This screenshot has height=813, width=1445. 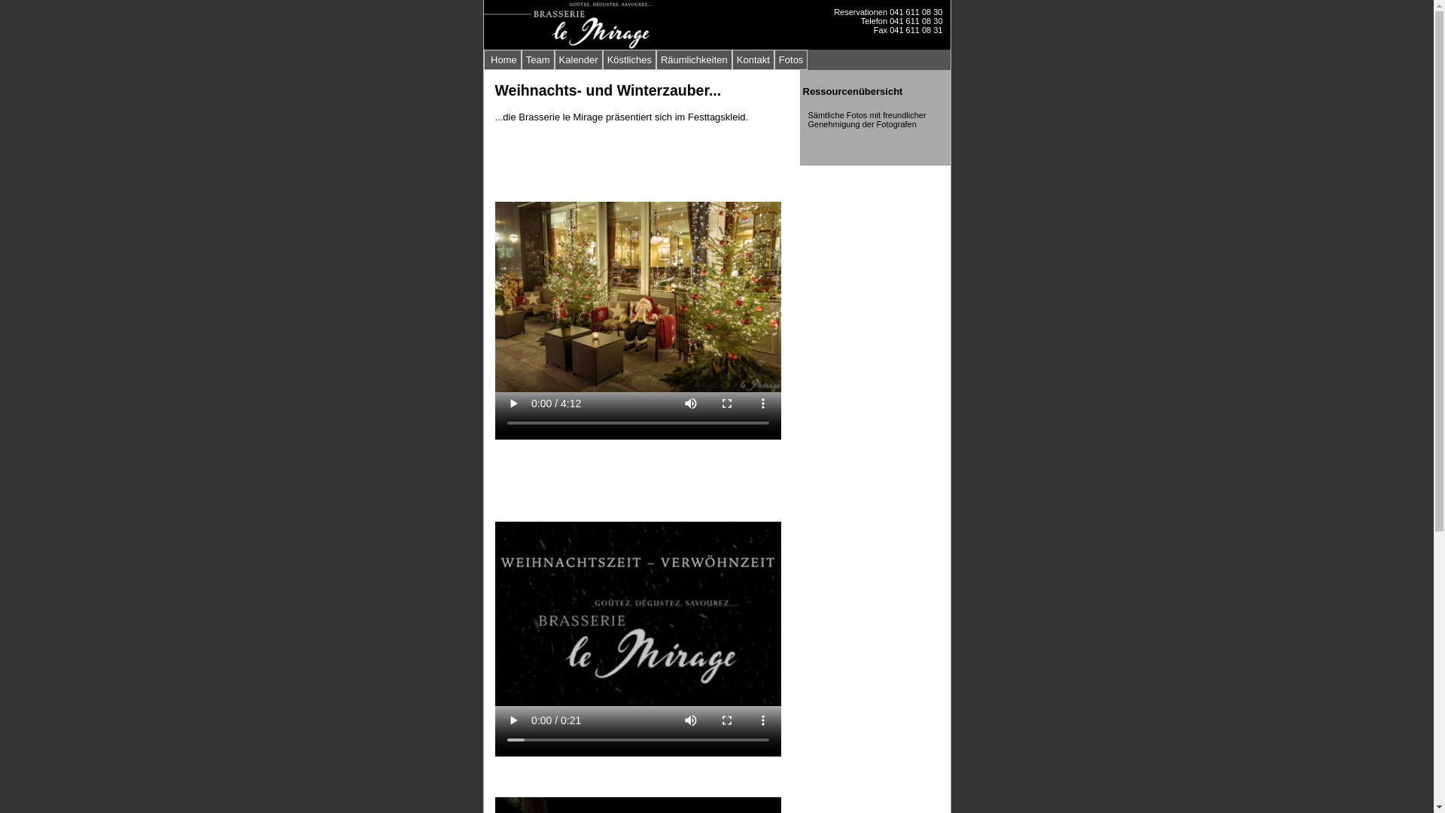 I want to click on Team, so click(x=538, y=60).